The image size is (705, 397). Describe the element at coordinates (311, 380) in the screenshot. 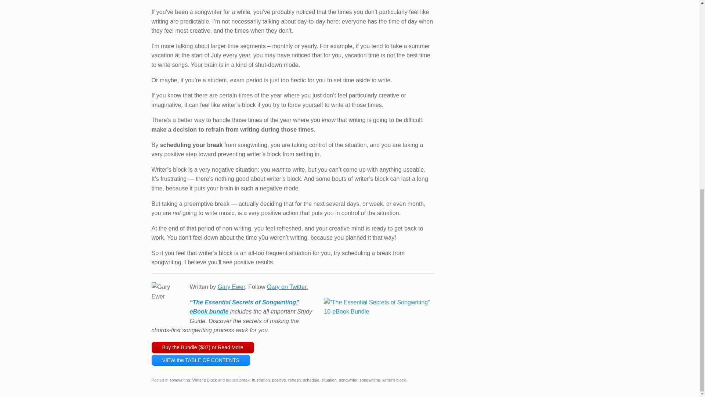

I see `schedule` at that location.